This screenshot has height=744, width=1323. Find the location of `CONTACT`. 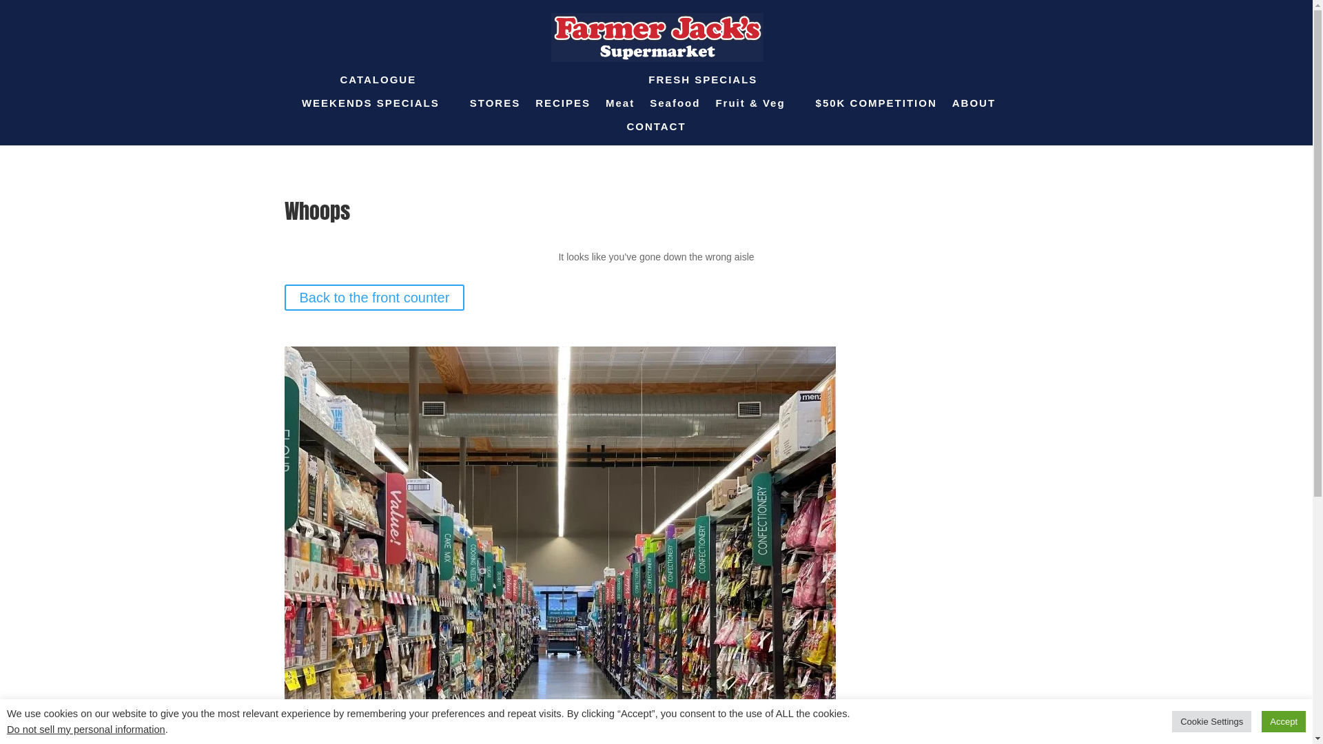

CONTACT is located at coordinates (656, 134).